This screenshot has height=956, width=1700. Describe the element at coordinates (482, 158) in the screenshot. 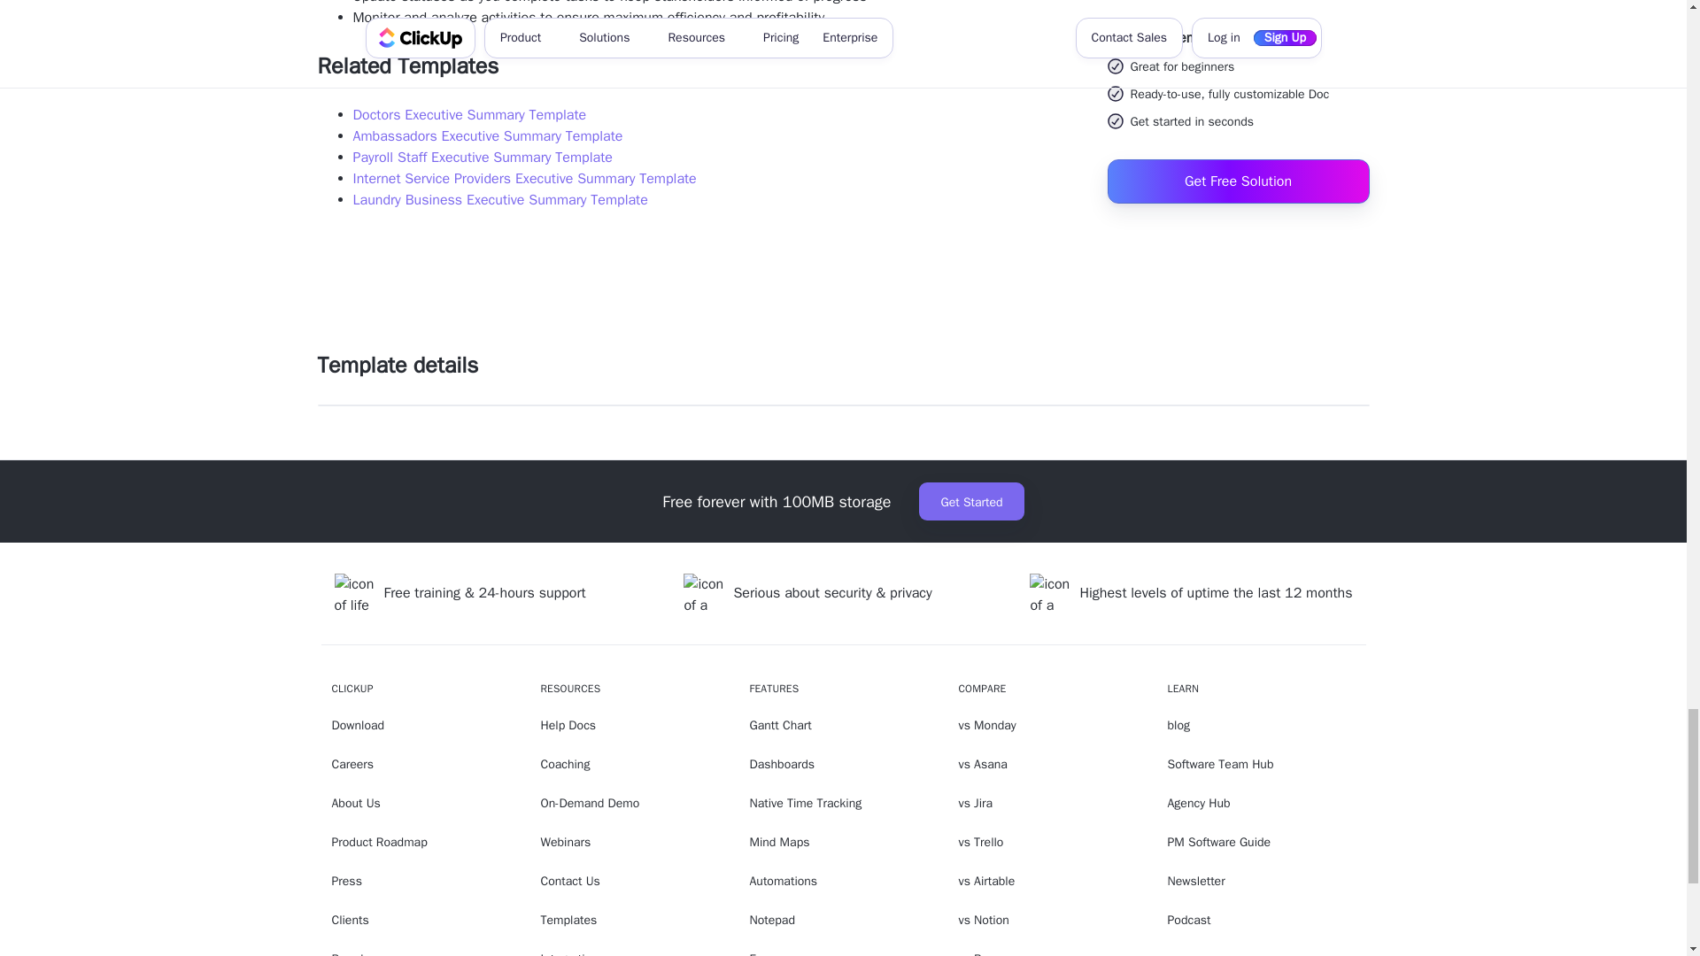

I see `Payroll Staff Executive Summary Template` at that location.